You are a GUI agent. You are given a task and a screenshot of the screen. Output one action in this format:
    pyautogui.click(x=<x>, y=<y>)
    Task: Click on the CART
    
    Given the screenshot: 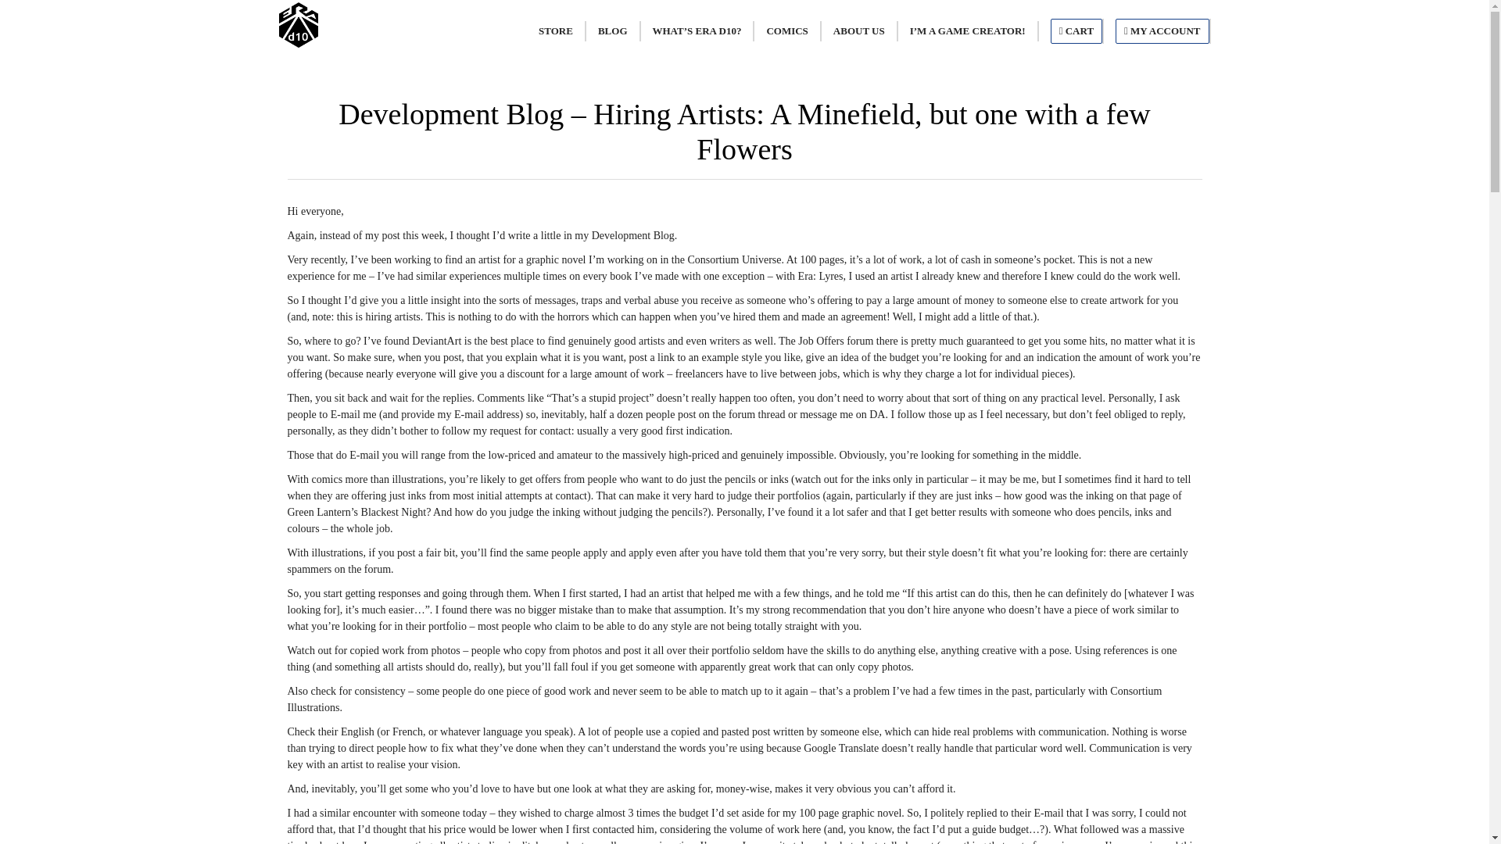 What is the action you would take?
    pyautogui.click(x=1076, y=31)
    